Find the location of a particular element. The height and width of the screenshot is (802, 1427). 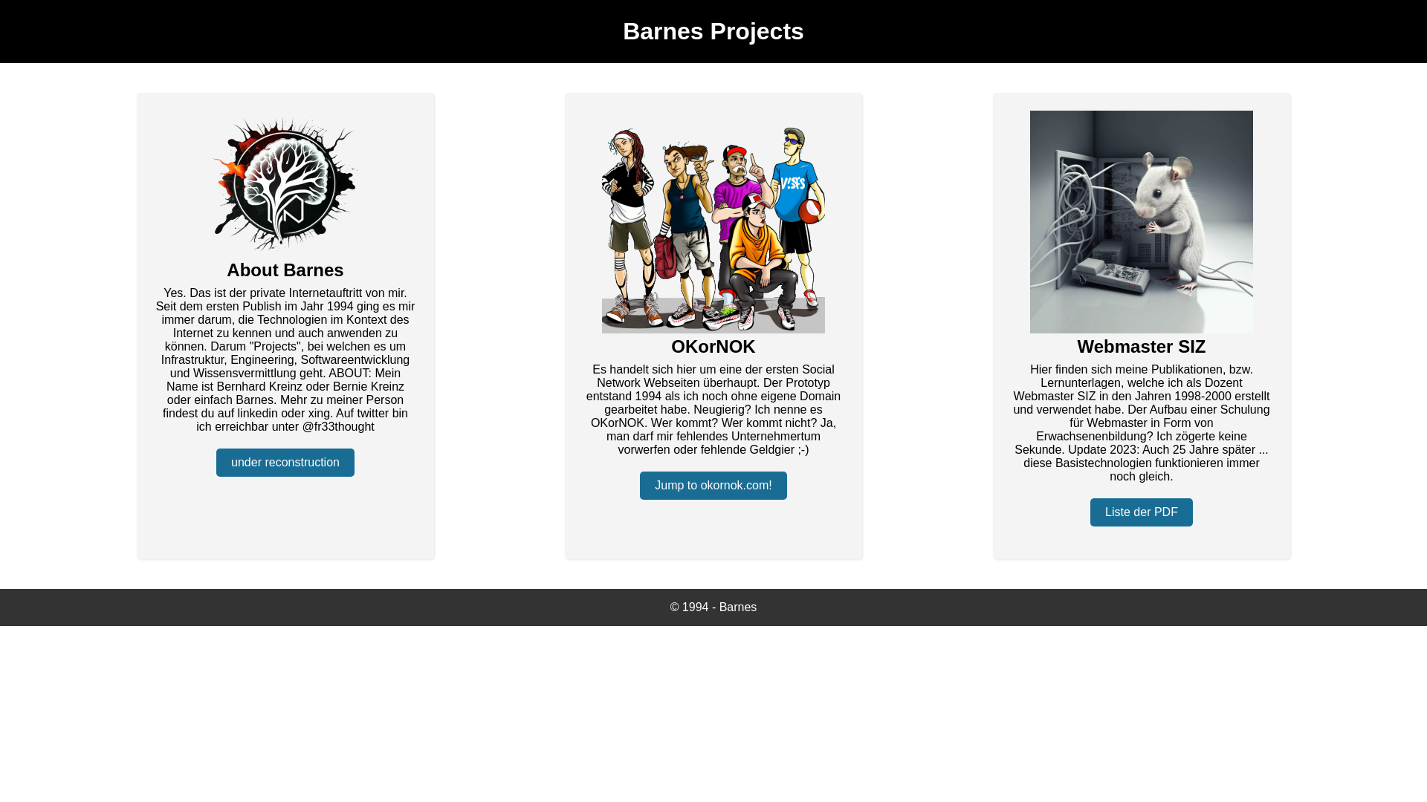

Jump to okornok.com! is located at coordinates (713, 486).